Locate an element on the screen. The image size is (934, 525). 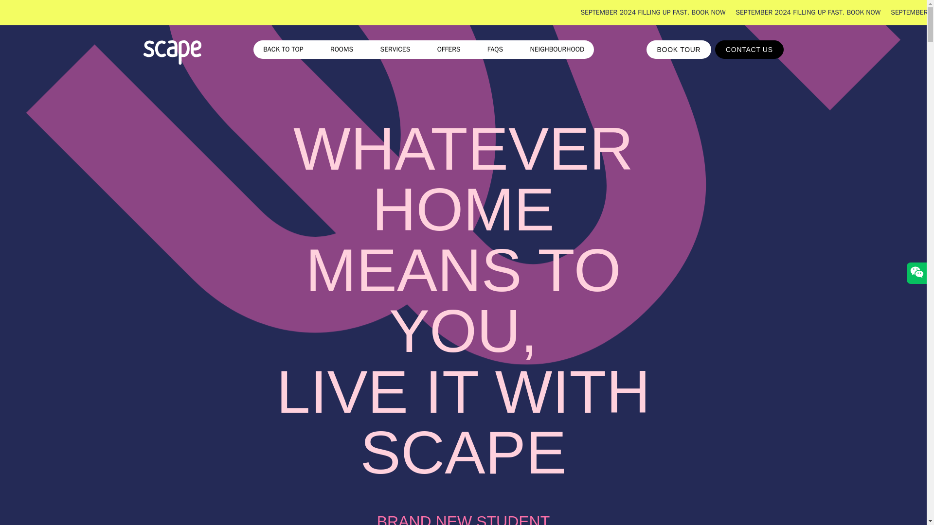
FAQS is located at coordinates (495, 49).